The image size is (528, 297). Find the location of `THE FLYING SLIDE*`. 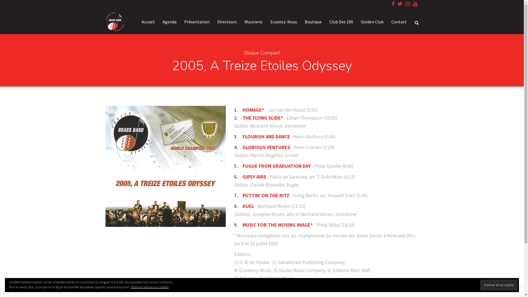

THE FLYING SLIDE* is located at coordinates (263, 118).